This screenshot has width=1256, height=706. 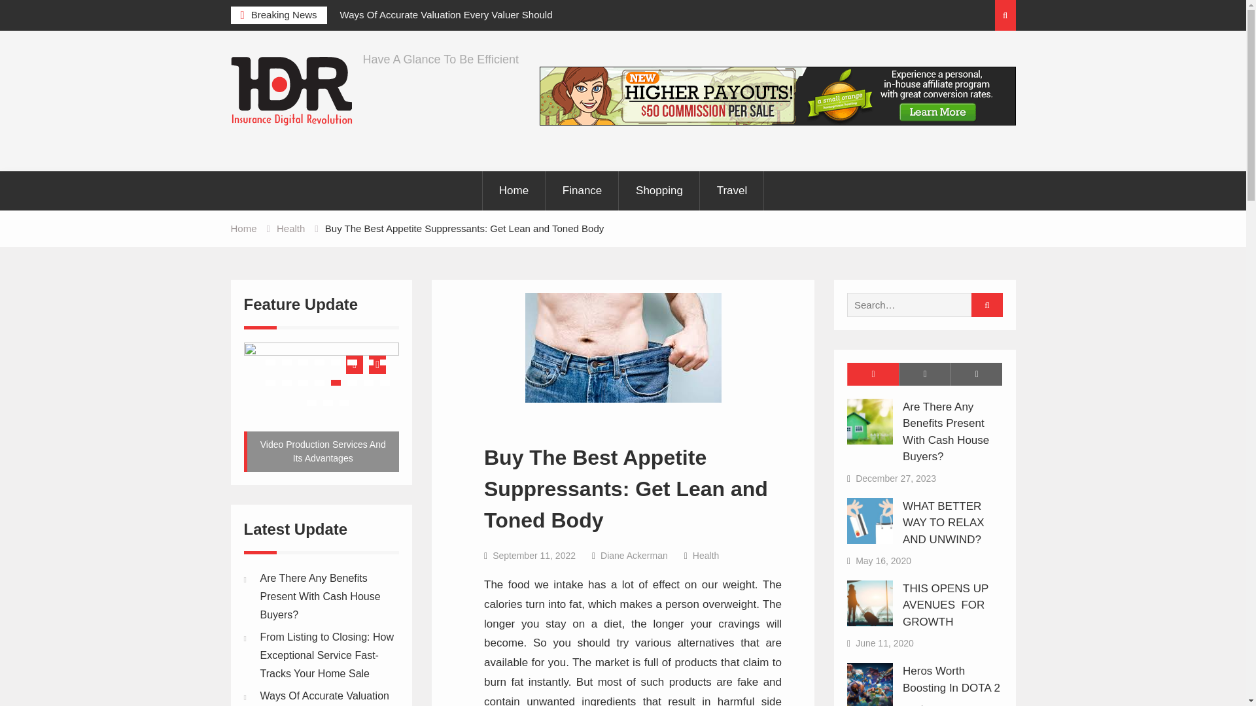 What do you see at coordinates (705, 556) in the screenshot?
I see `Health` at bounding box center [705, 556].